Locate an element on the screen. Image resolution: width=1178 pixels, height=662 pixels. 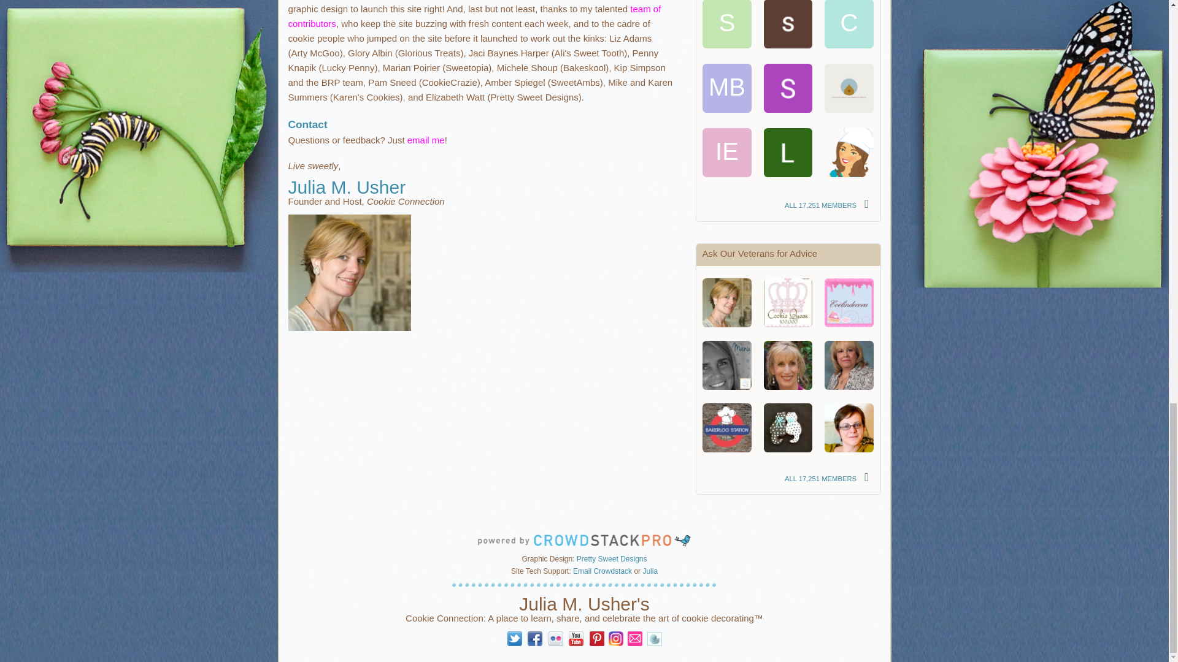
Dkbh4 is located at coordinates (849, 153).